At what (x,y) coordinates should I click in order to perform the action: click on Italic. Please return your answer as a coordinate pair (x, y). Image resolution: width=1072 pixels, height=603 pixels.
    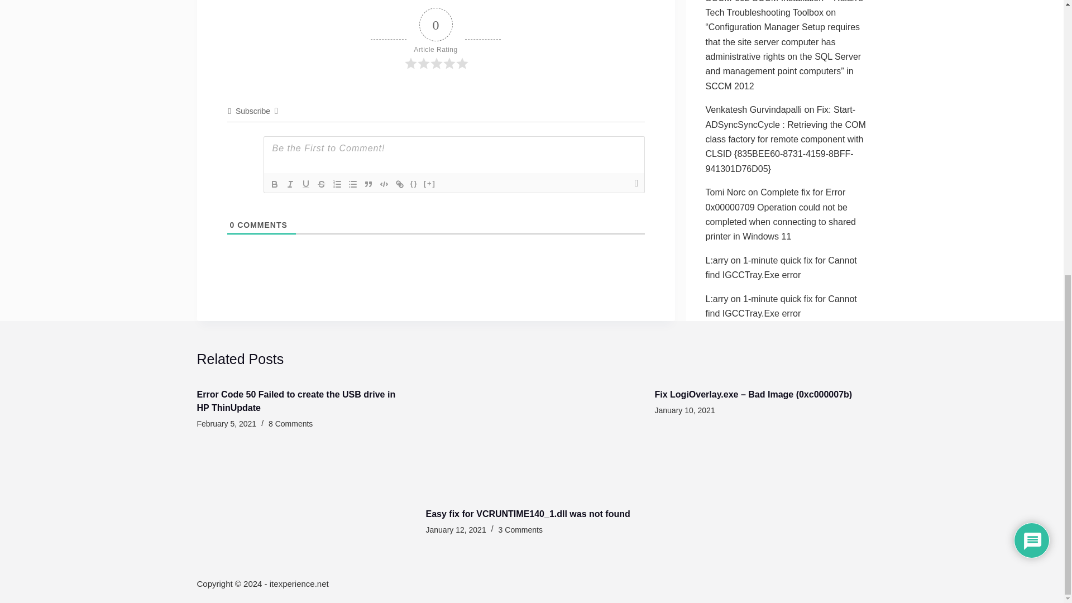
    Looking at the image, I should click on (290, 184).